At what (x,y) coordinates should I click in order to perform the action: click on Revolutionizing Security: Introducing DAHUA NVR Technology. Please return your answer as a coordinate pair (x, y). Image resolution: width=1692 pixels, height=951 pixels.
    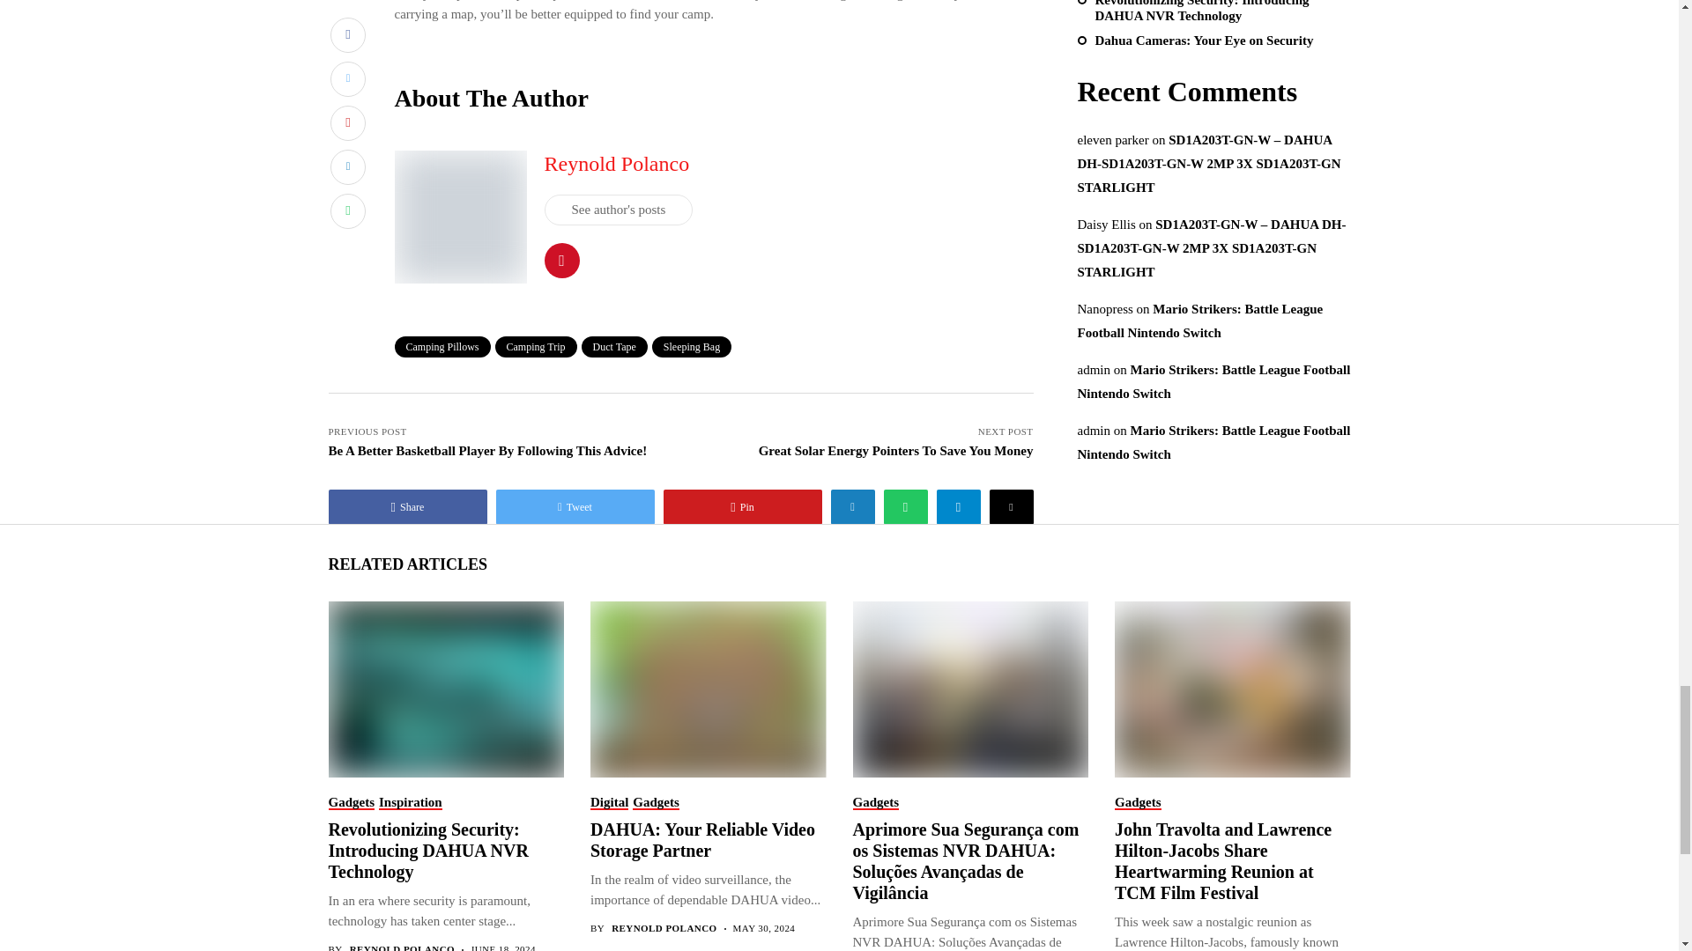
    Looking at the image, I should click on (444, 689).